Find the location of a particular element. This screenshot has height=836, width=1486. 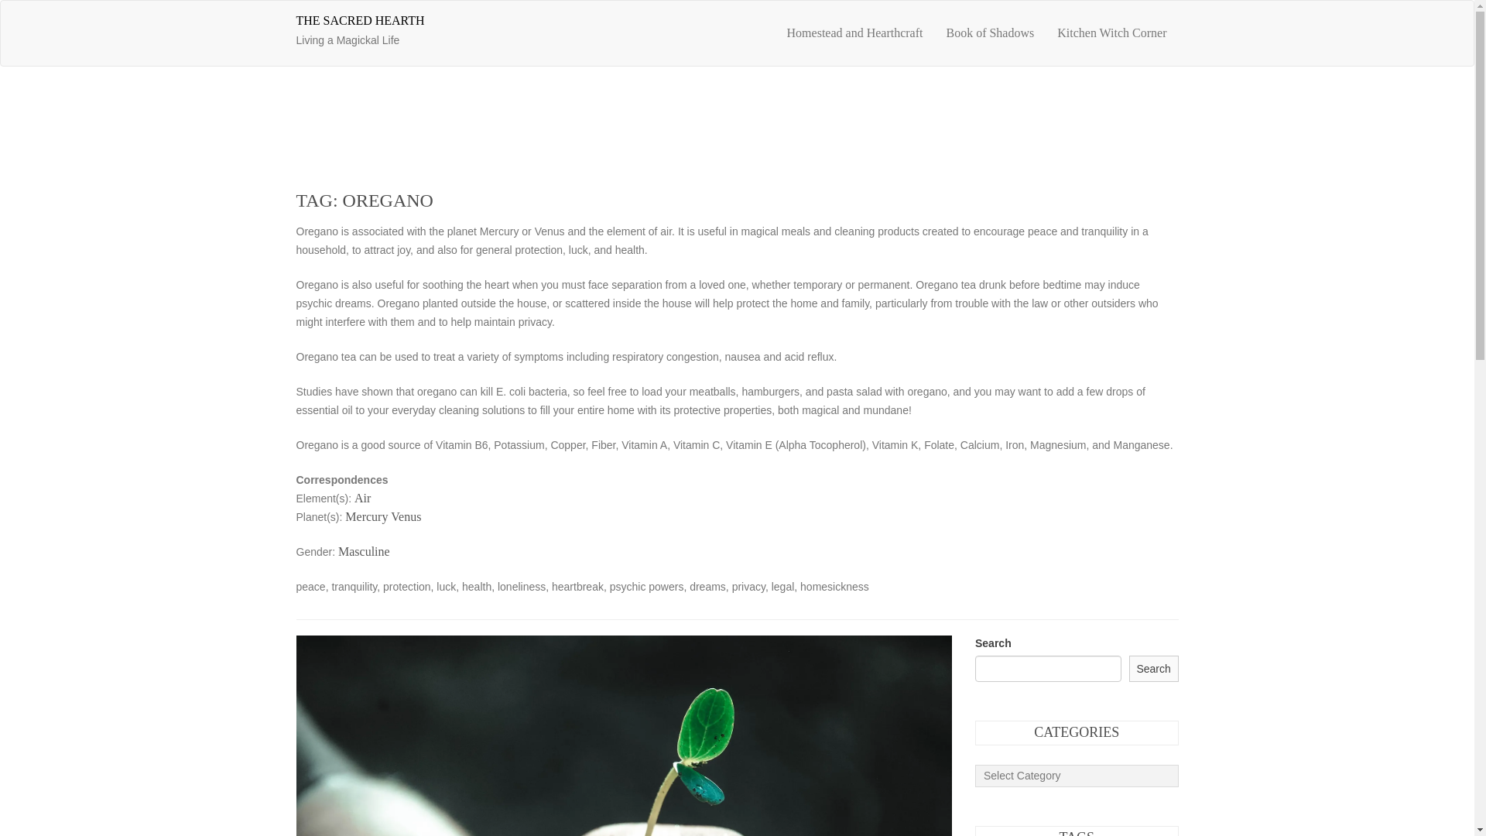

Kitchen Witch Corner is located at coordinates (854, 33).